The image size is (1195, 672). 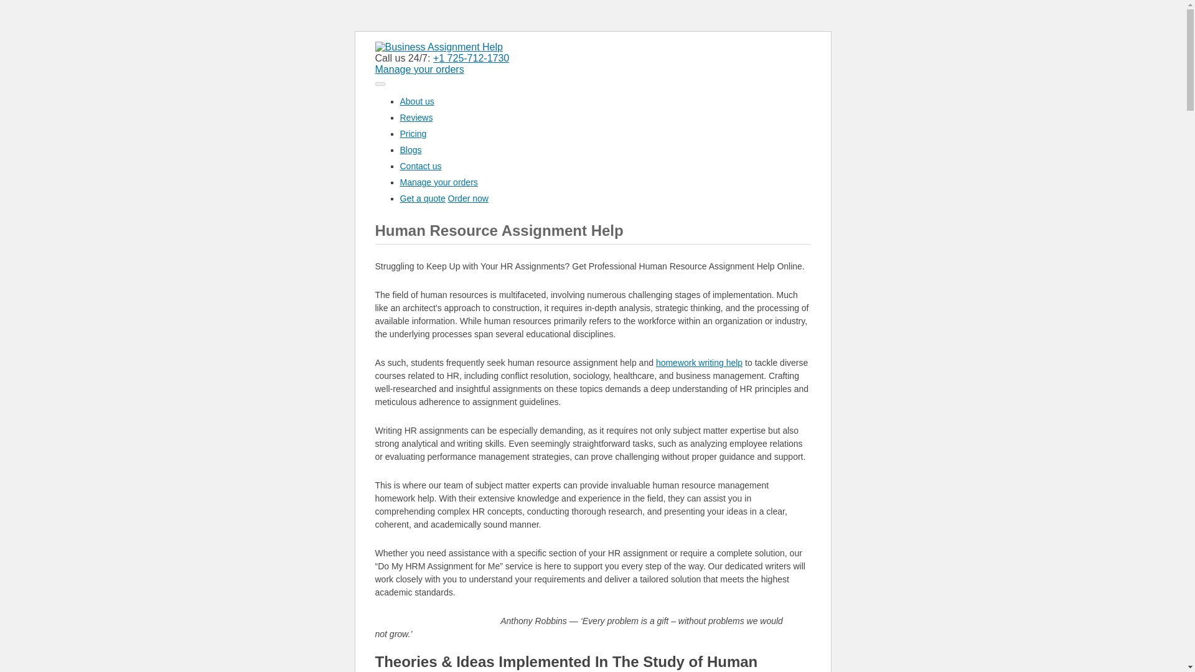 What do you see at coordinates (416, 101) in the screenshot?
I see `About us` at bounding box center [416, 101].